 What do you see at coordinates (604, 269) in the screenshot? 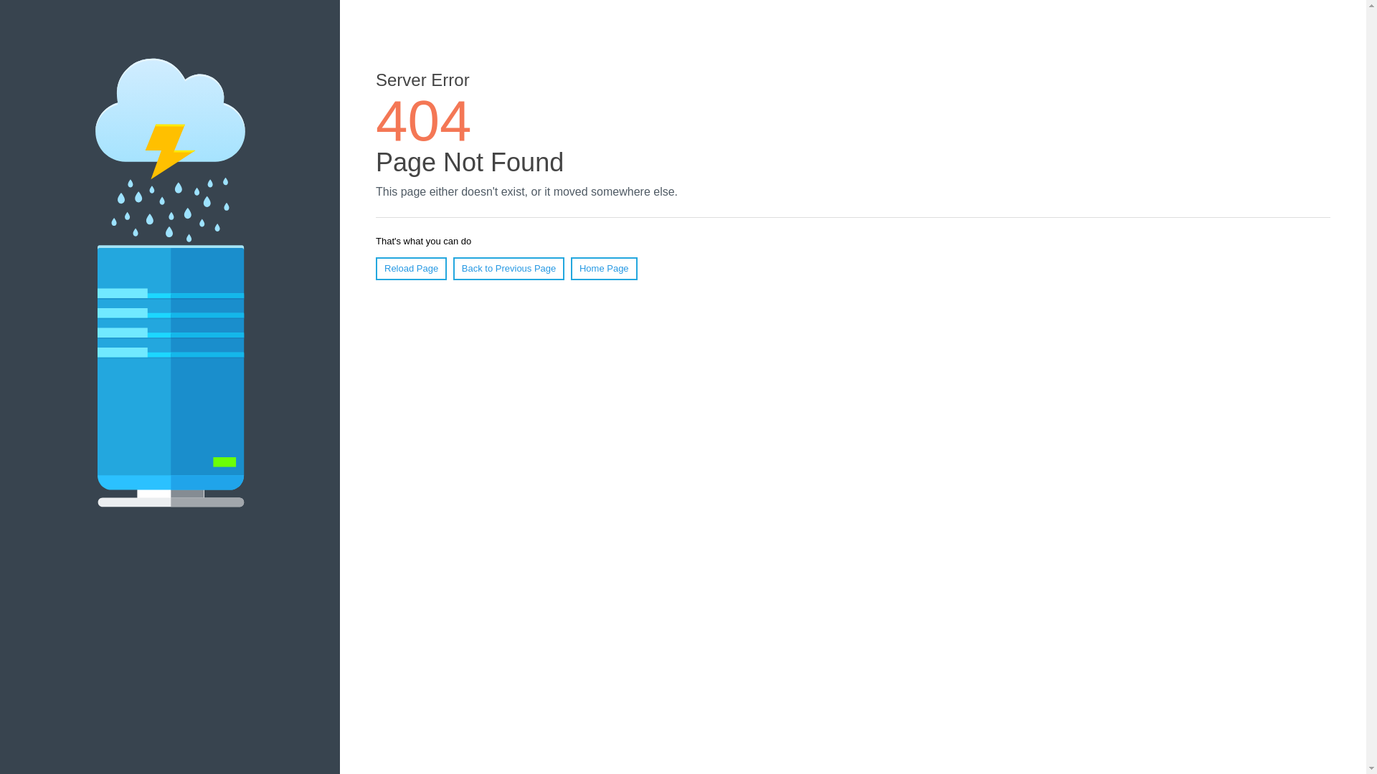
I see `Home Page` at bounding box center [604, 269].